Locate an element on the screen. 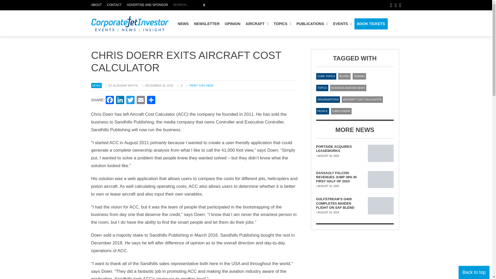  AIRCRAFT is located at coordinates (257, 24).